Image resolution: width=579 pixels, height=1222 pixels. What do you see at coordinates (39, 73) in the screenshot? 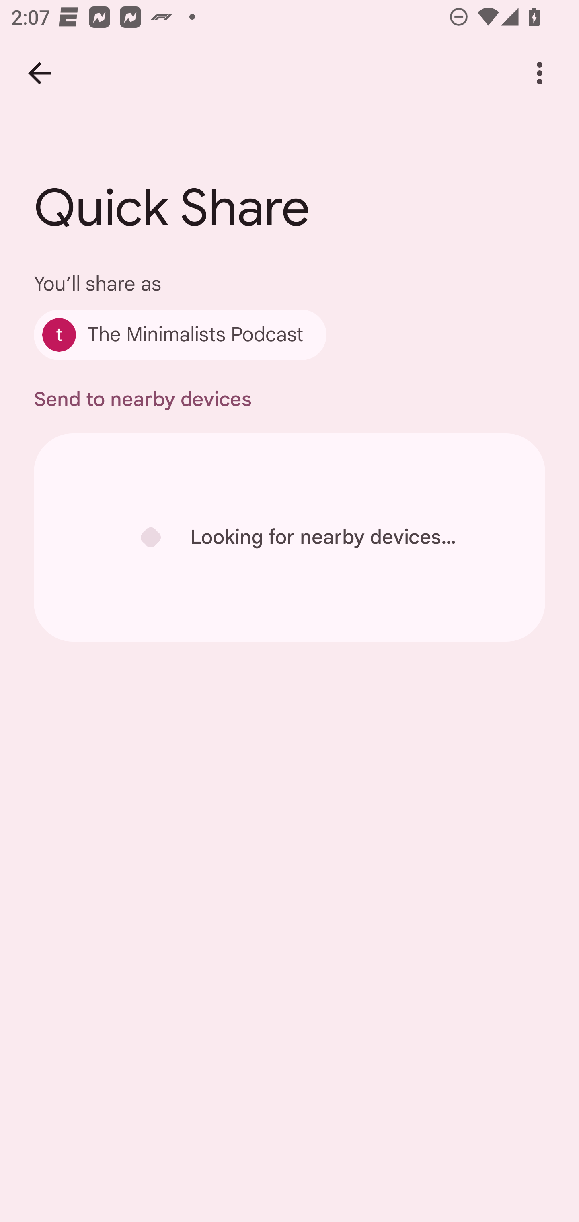
I see `Back` at bounding box center [39, 73].